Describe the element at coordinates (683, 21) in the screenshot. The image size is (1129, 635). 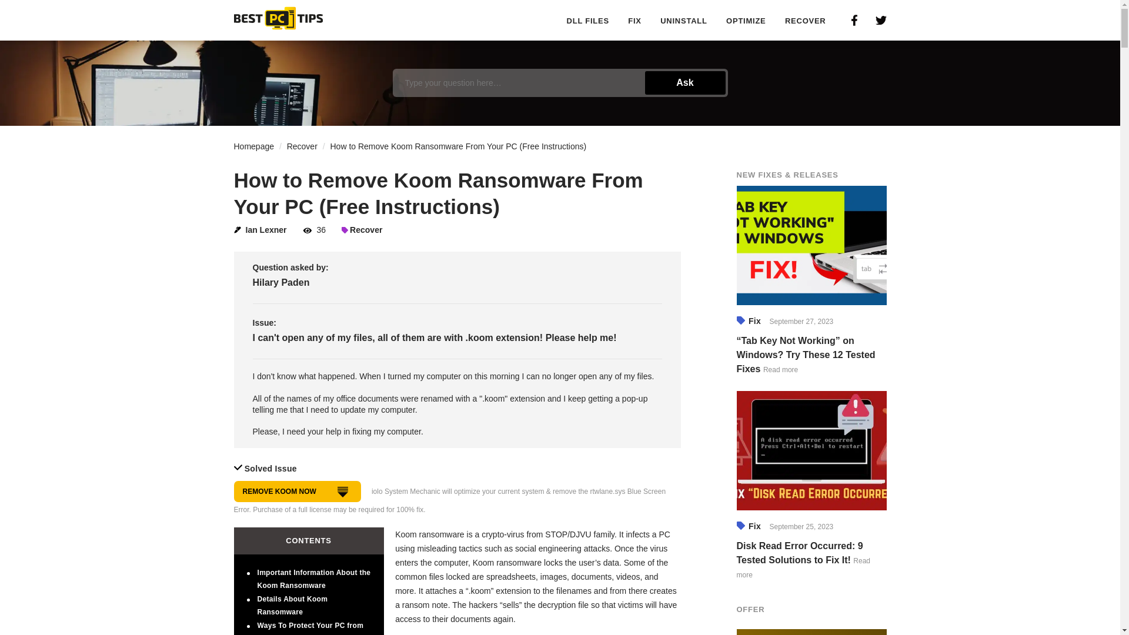
I see `UNINSTALL` at that location.